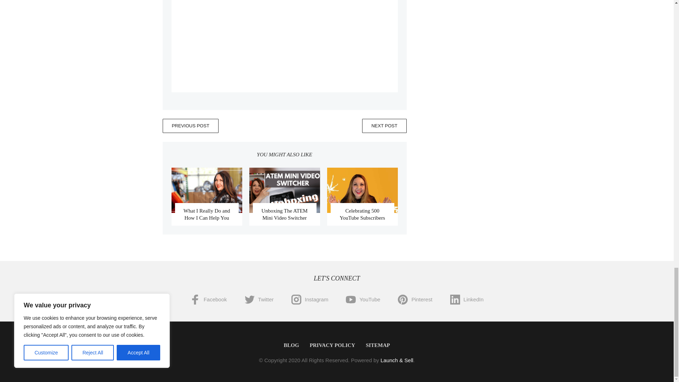  I want to click on NEXT POST, so click(384, 126).